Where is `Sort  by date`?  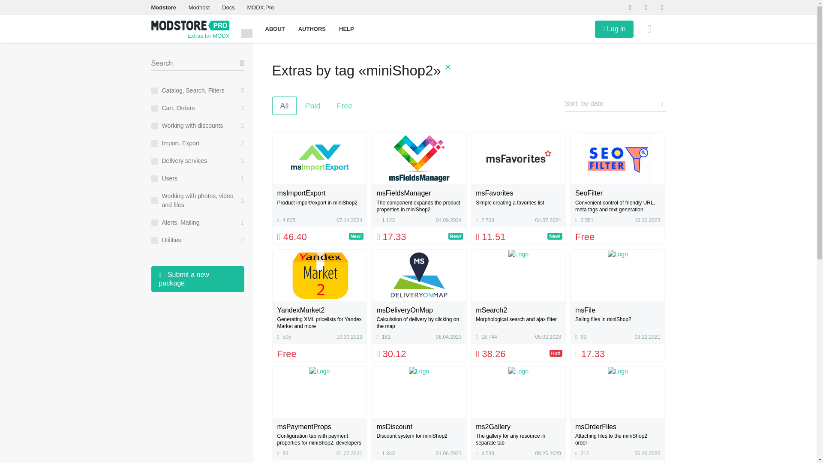 Sort  by date is located at coordinates (615, 104).